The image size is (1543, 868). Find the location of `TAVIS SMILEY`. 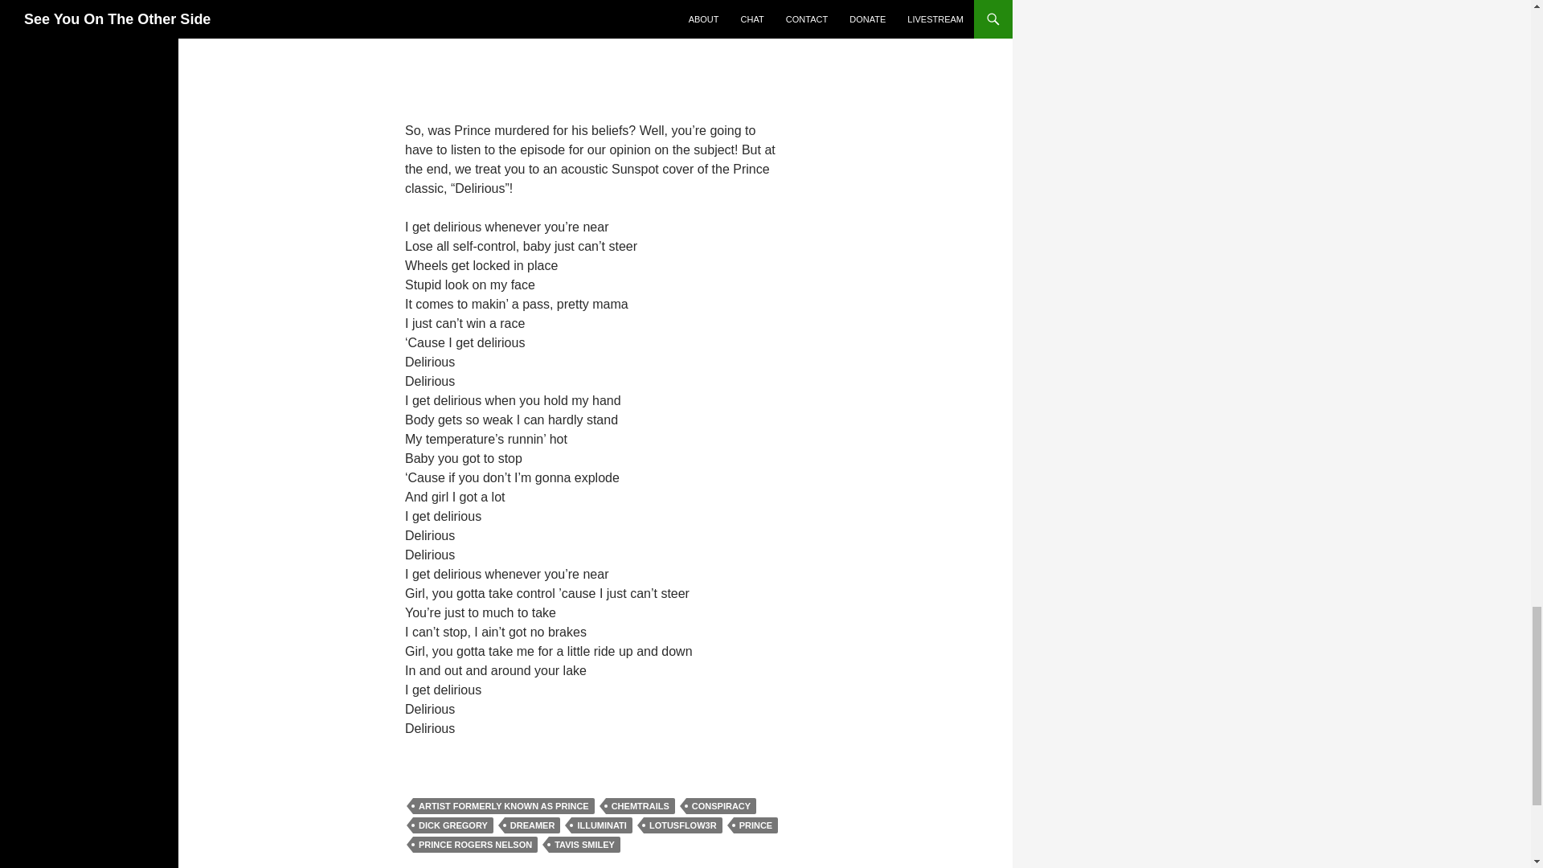

TAVIS SMILEY is located at coordinates (584, 844).